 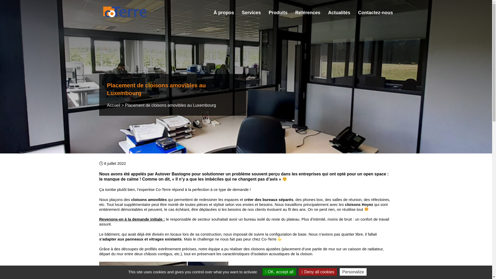 What do you see at coordinates (353, 272) in the screenshot?
I see `Personalize` at bounding box center [353, 272].